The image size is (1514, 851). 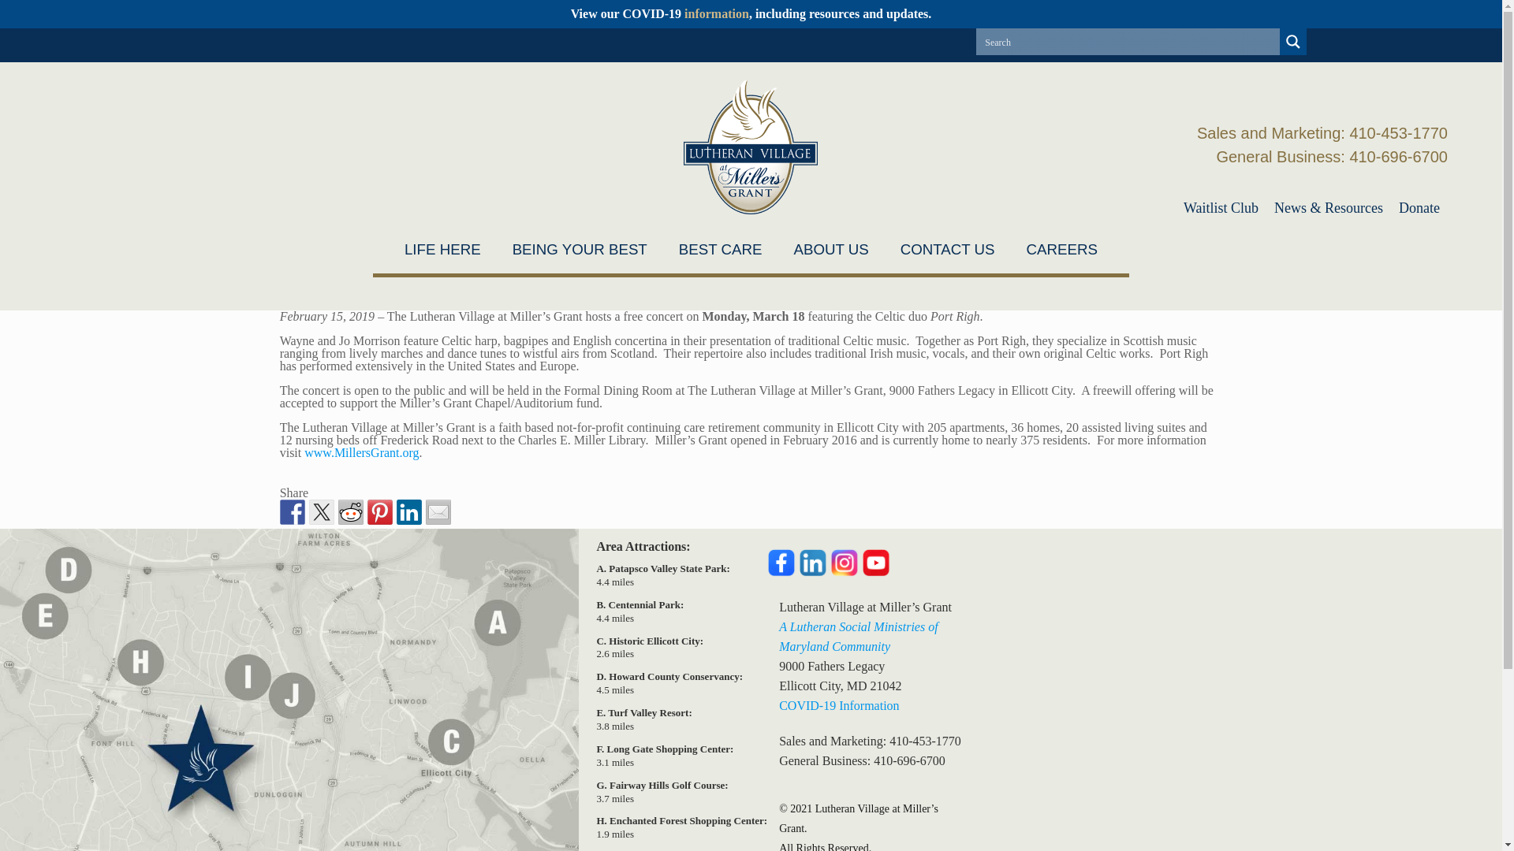 What do you see at coordinates (409, 512) in the screenshot?
I see `Share on Linkedin` at bounding box center [409, 512].